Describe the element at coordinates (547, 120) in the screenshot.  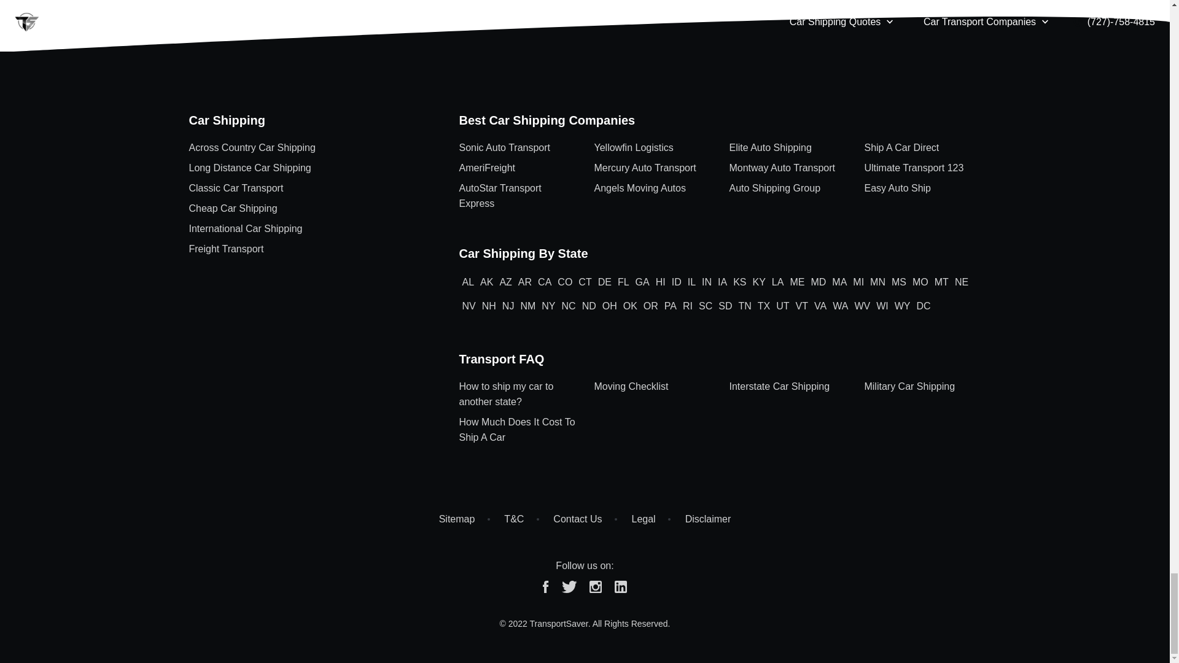
I see `Best Car Shipping Companies` at that location.